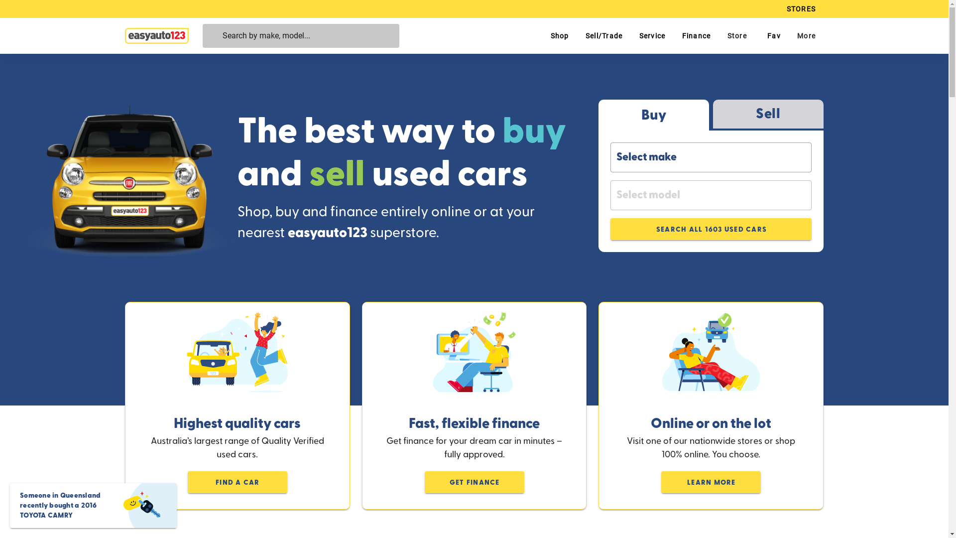 Image resolution: width=956 pixels, height=538 pixels. What do you see at coordinates (806, 36) in the screenshot?
I see `More` at bounding box center [806, 36].